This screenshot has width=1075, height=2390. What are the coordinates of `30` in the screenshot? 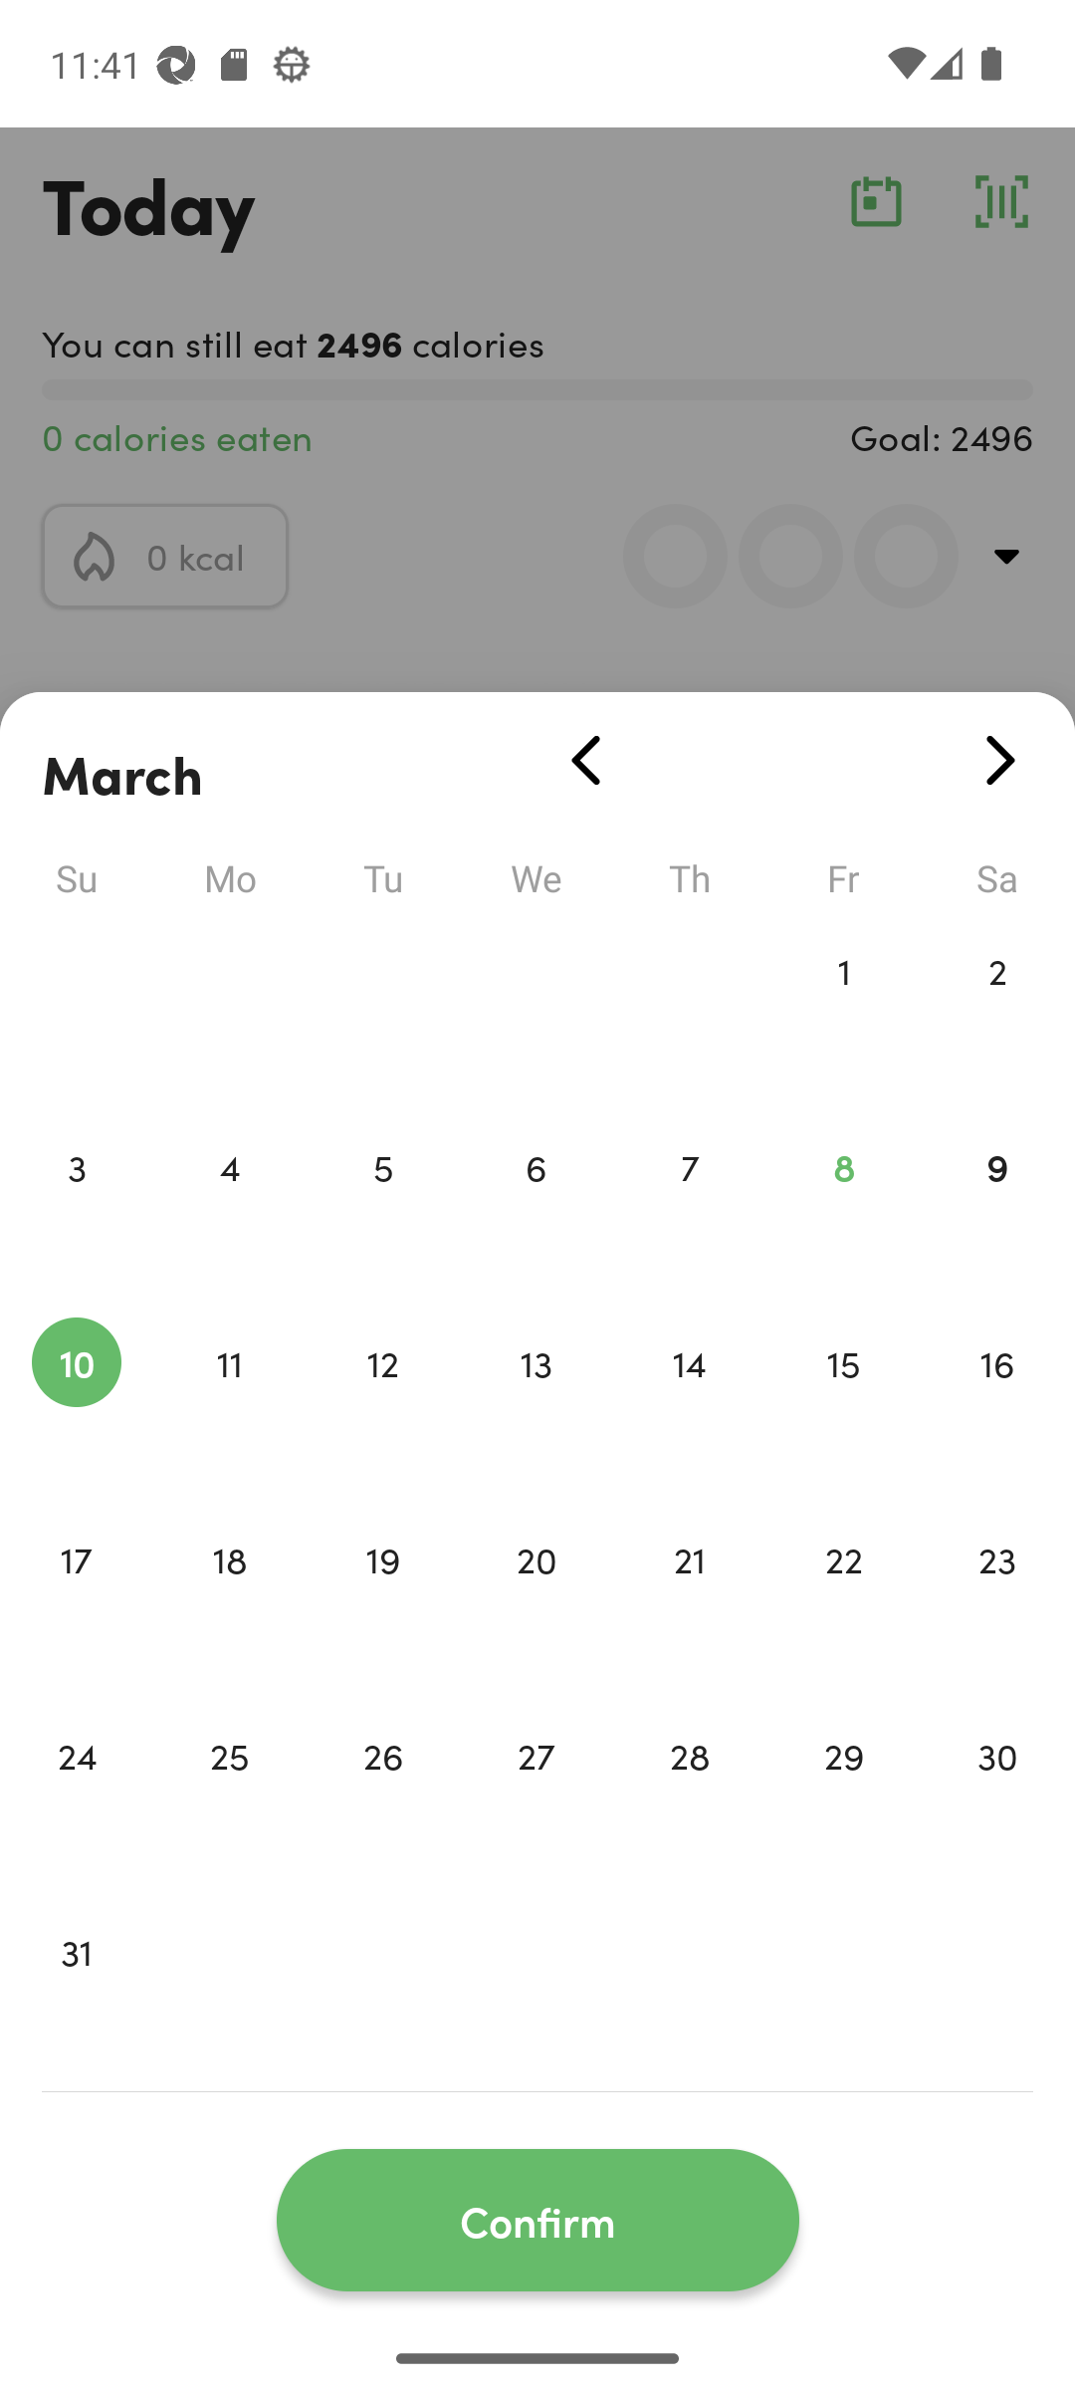 It's located at (997, 1796).